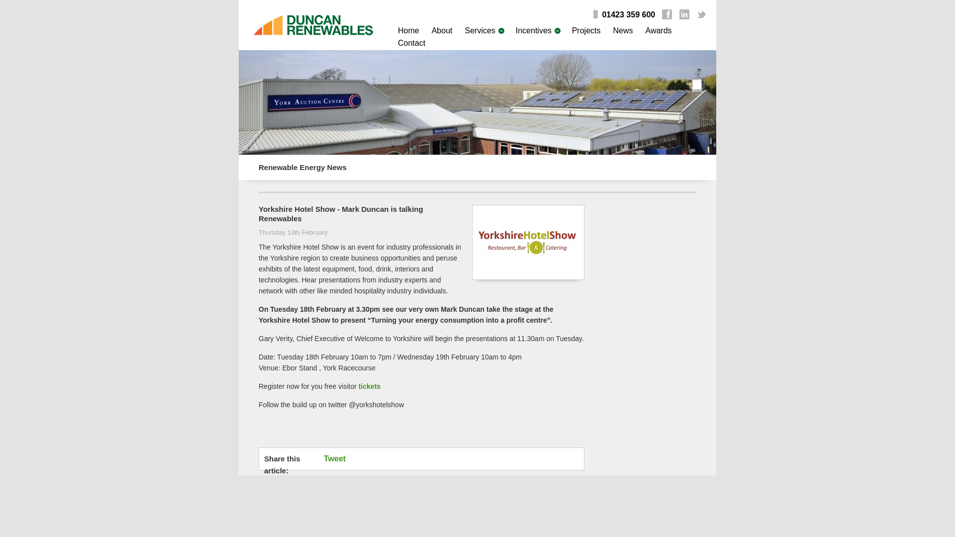  Describe the element at coordinates (369, 386) in the screenshot. I see `tickets` at that location.